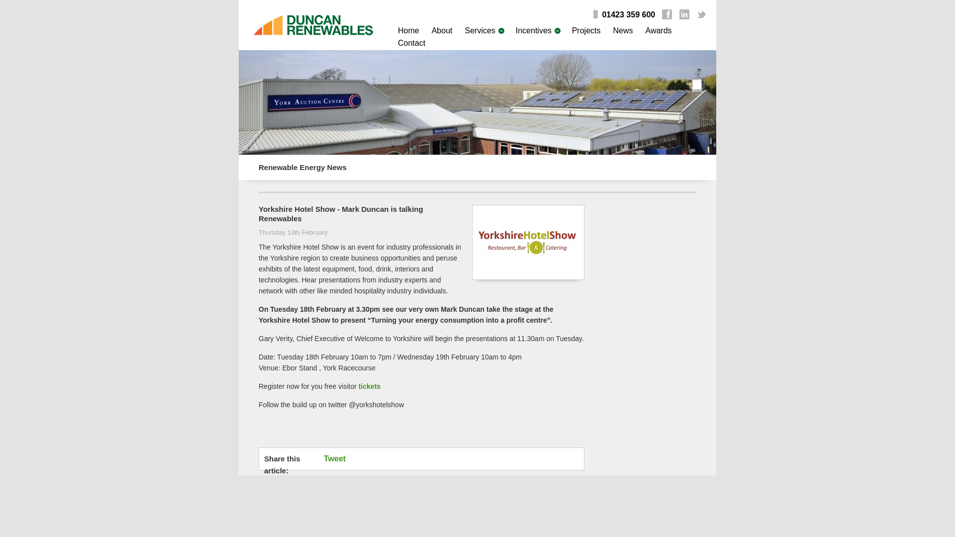  Describe the element at coordinates (369, 386) in the screenshot. I see `tickets` at that location.